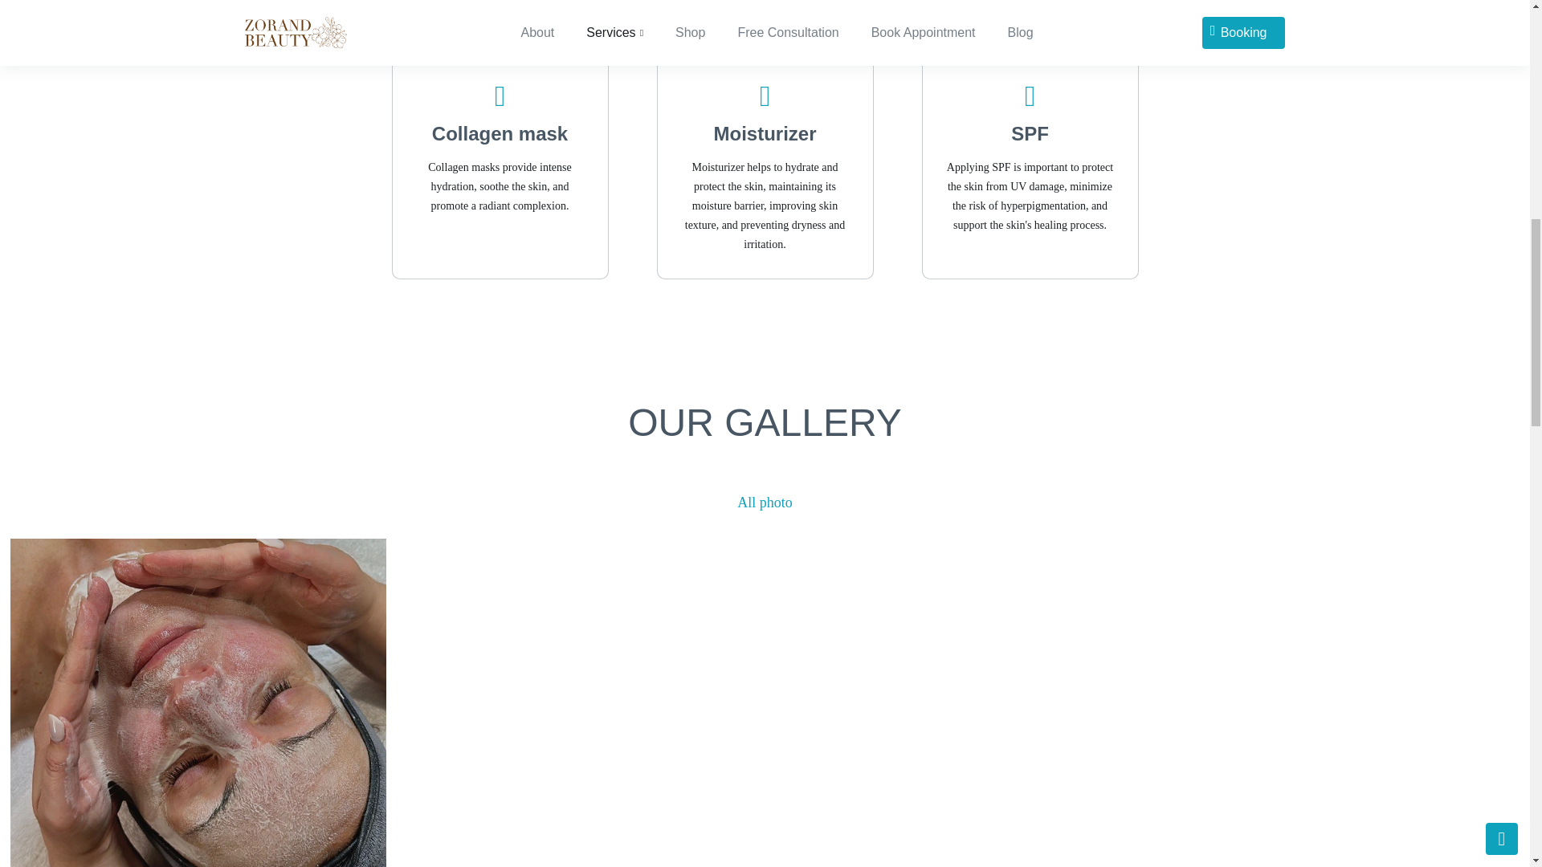 The image size is (1542, 867). What do you see at coordinates (1030, 133) in the screenshot?
I see `SPF` at bounding box center [1030, 133].